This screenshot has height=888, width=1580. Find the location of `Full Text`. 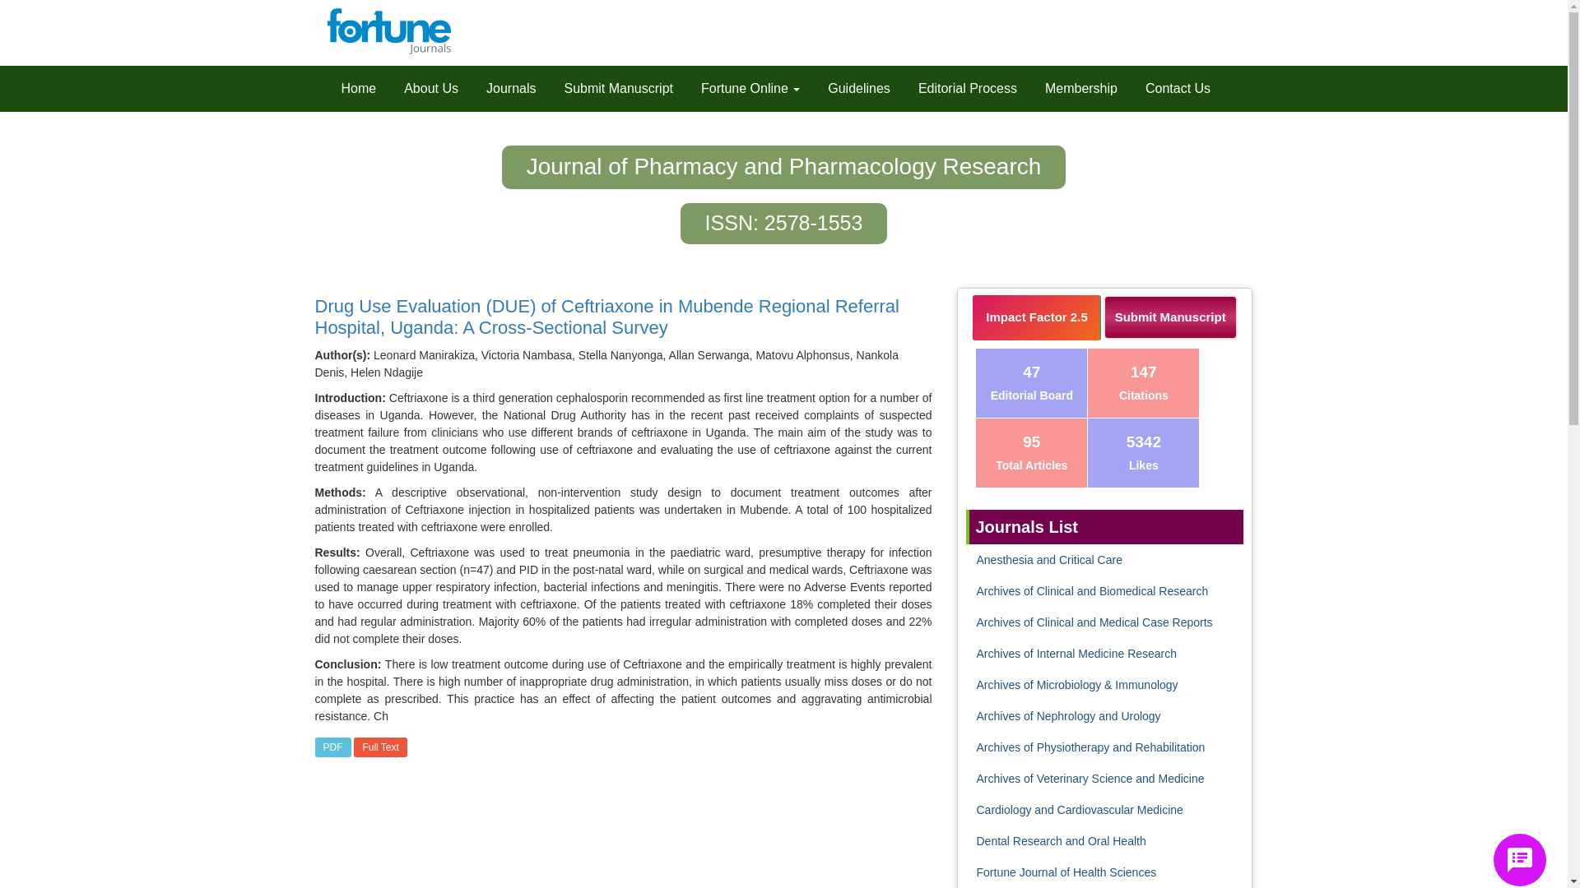

Full Text is located at coordinates (380, 747).